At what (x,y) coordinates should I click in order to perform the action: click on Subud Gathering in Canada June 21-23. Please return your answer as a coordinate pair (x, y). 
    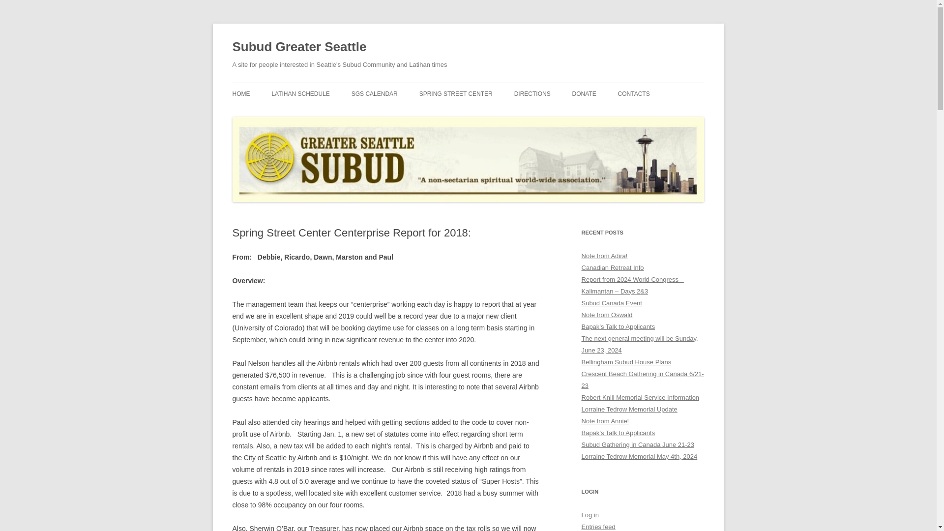
    Looking at the image, I should click on (637, 444).